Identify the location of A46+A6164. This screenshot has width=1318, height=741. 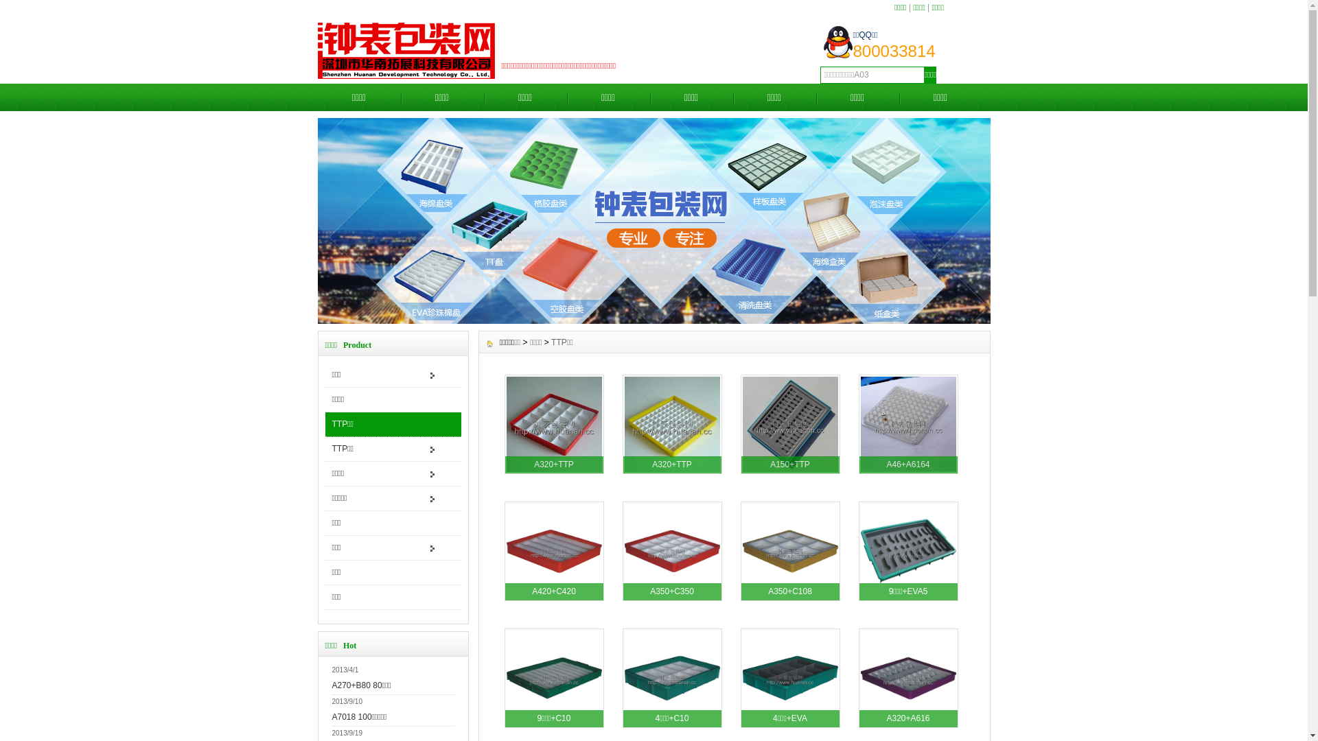
(909, 478).